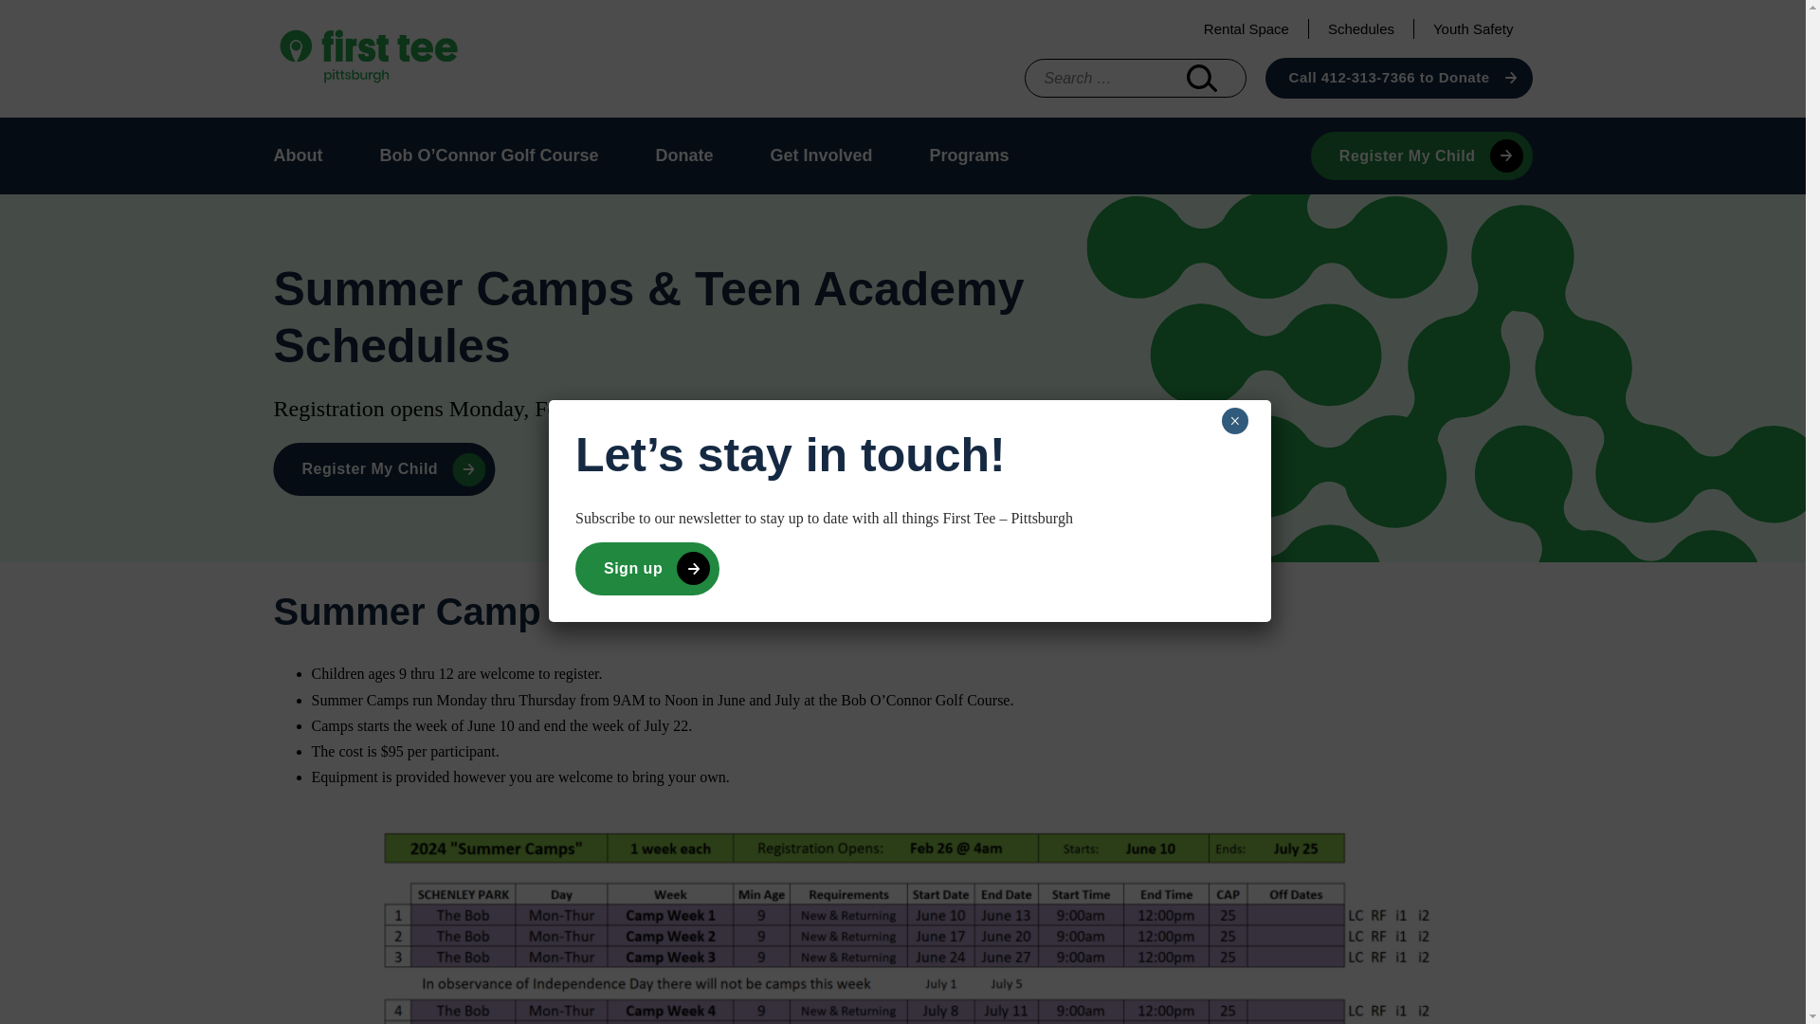  Describe the element at coordinates (1421, 155) in the screenshot. I see `Register My Child` at that location.